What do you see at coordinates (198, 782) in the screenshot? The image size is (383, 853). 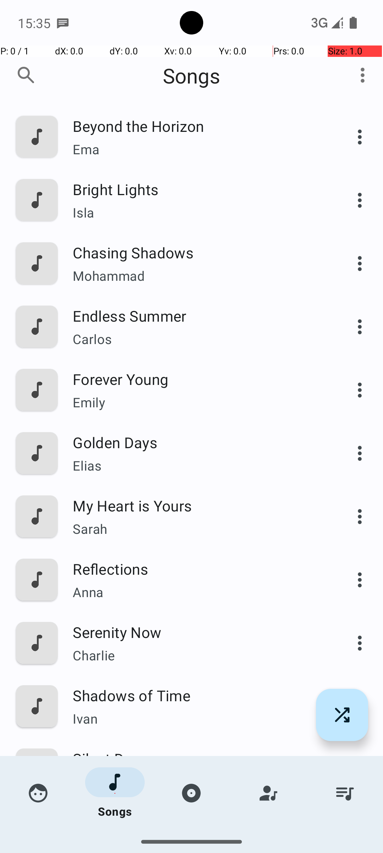 I see `Arthur` at bounding box center [198, 782].